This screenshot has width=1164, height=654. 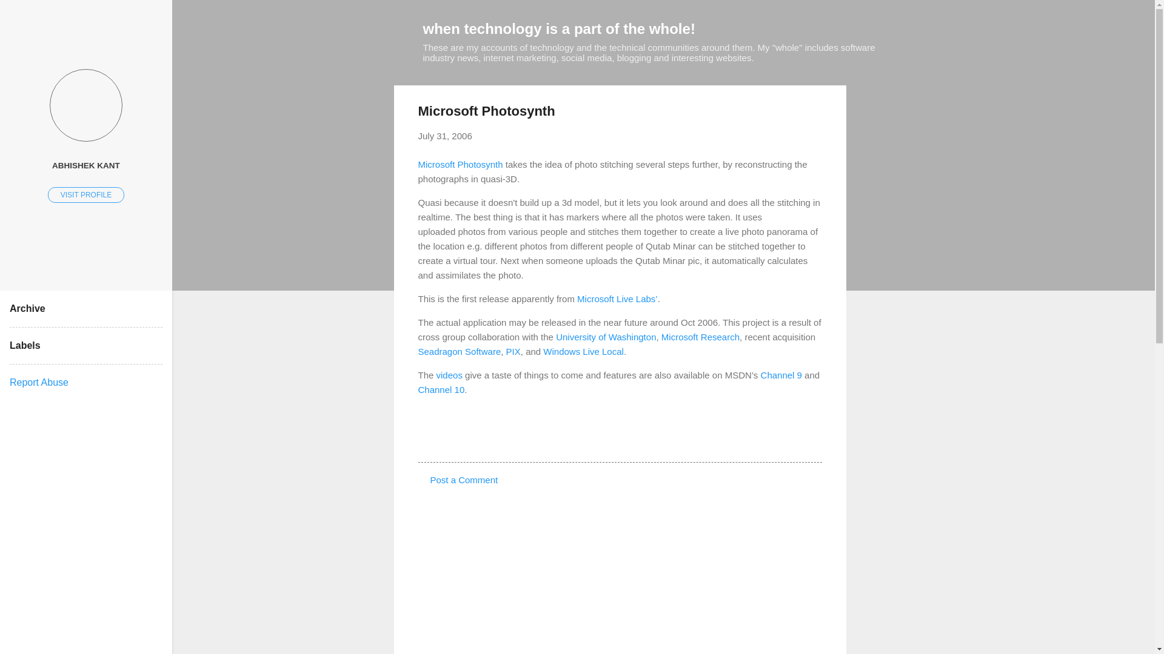 What do you see at coordinates (86, 165) in the screenshot?
I see `ABHISHEK KANT` at bounding box center [86, 165].